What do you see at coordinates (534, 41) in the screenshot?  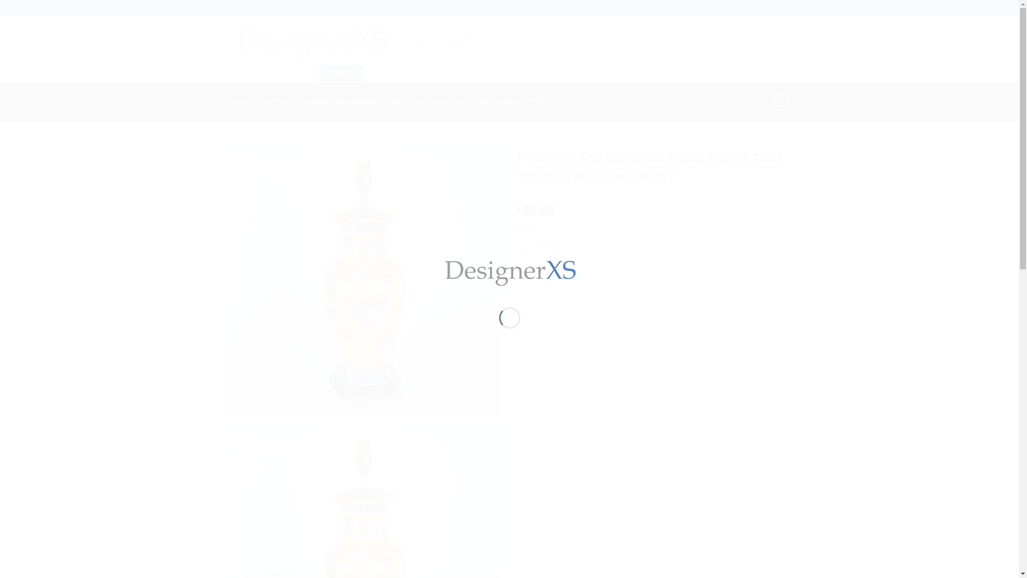 I see `Search` at bounding box center [534, 41].